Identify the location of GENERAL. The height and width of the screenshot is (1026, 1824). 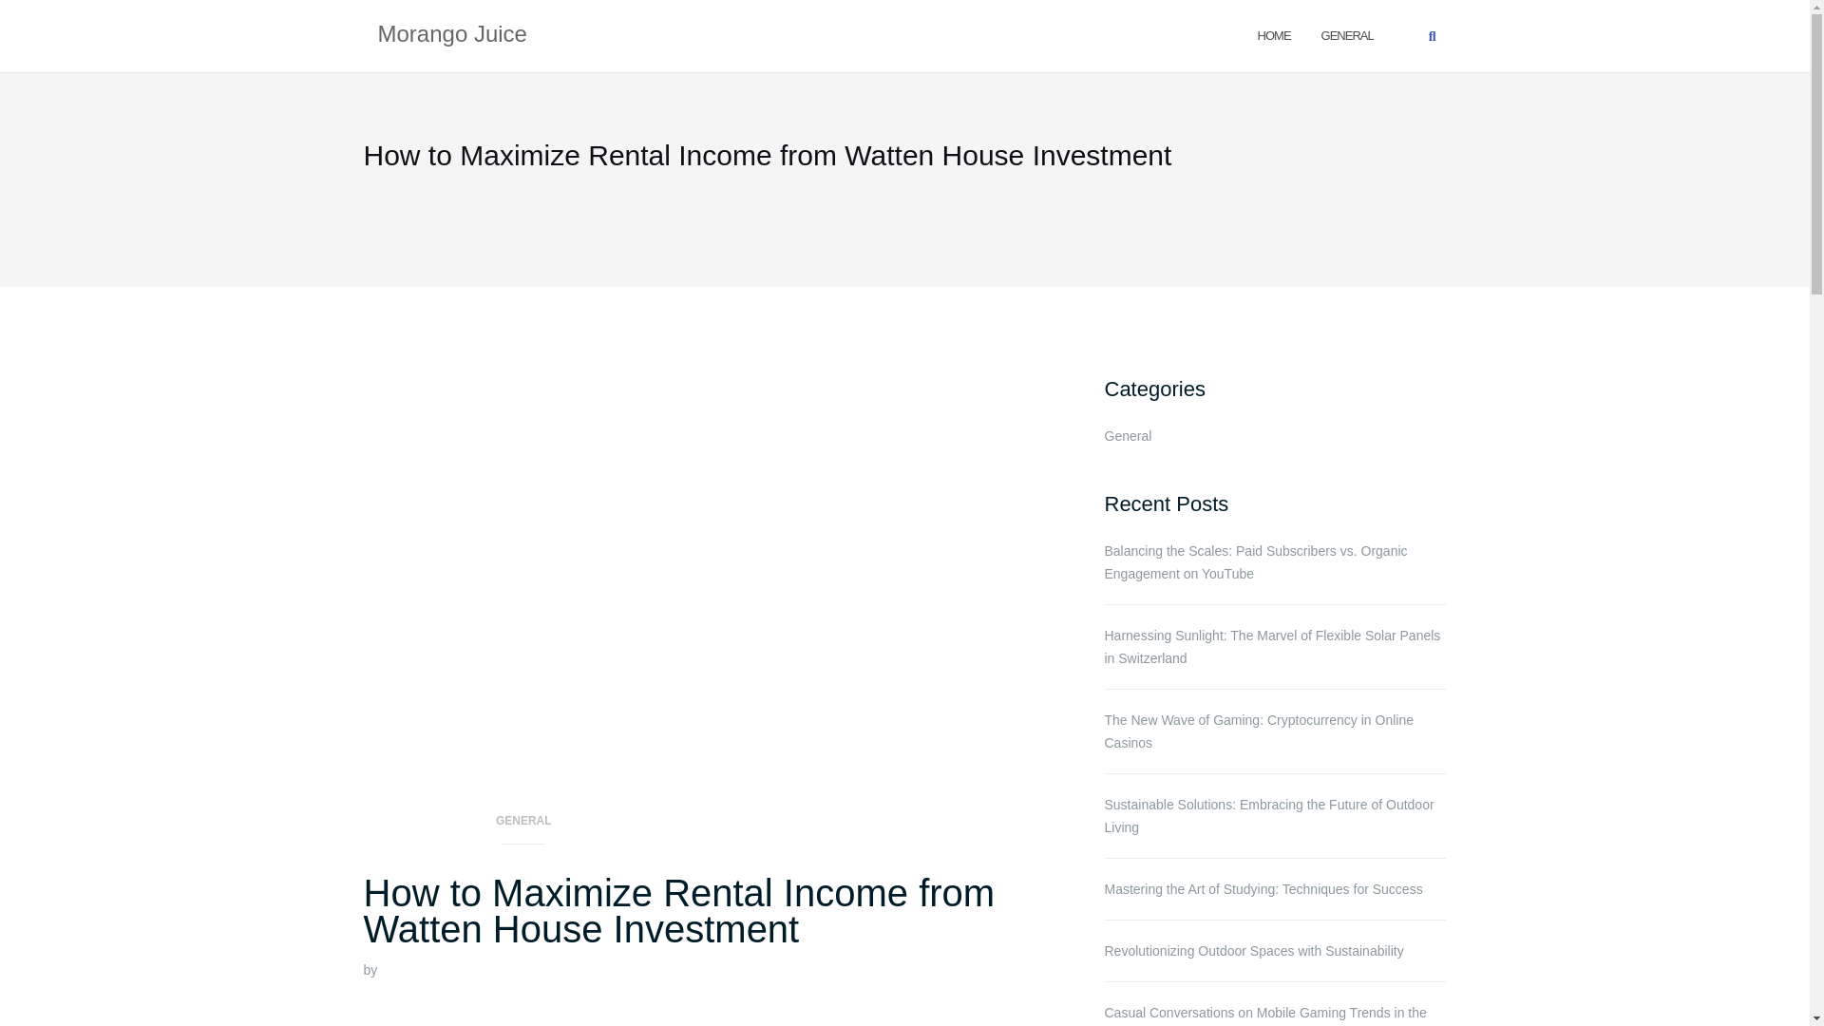
(1347, 34).